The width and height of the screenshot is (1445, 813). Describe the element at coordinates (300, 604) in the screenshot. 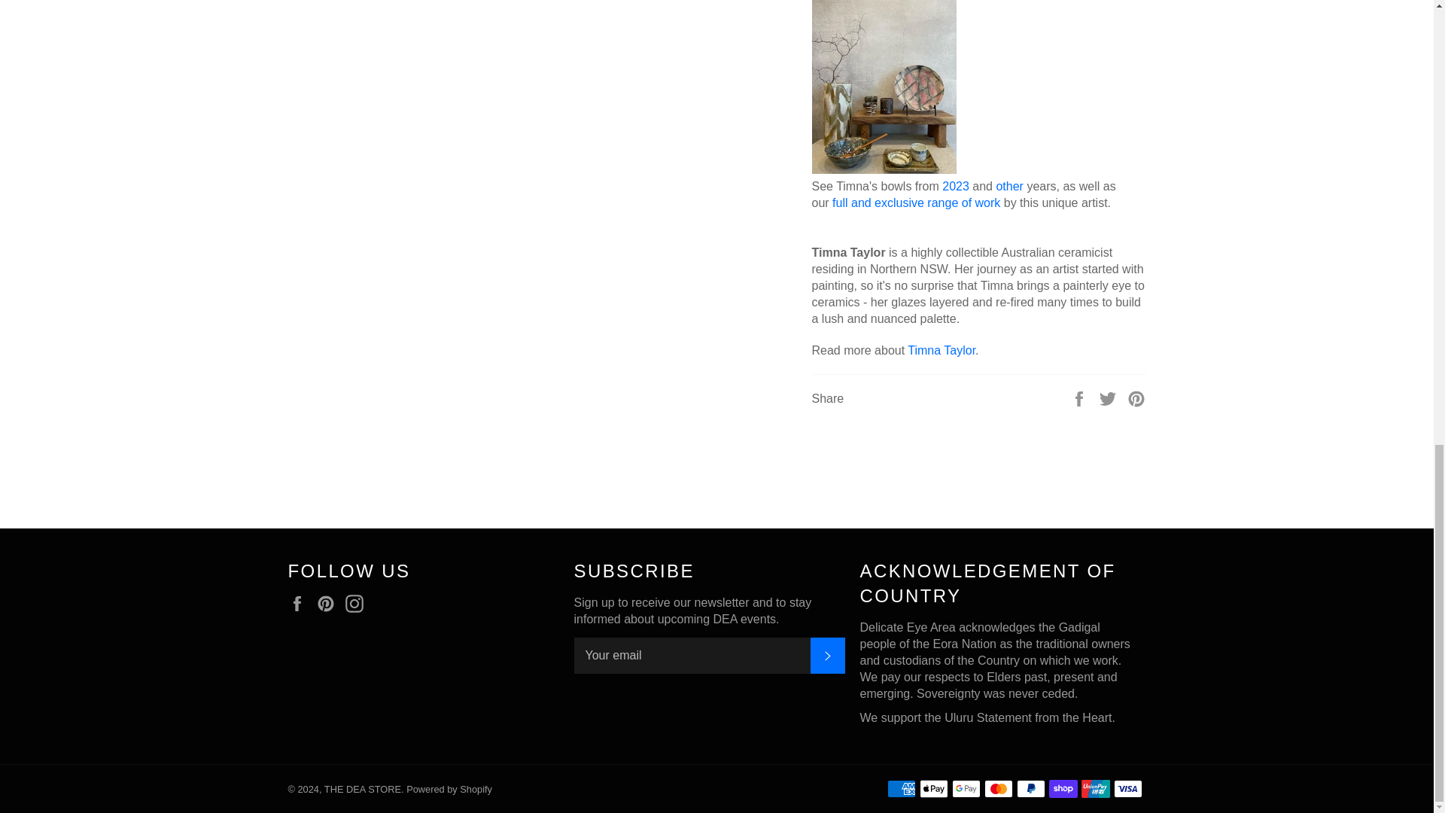

I see `THE DEA STORE on Facebook` at that location.